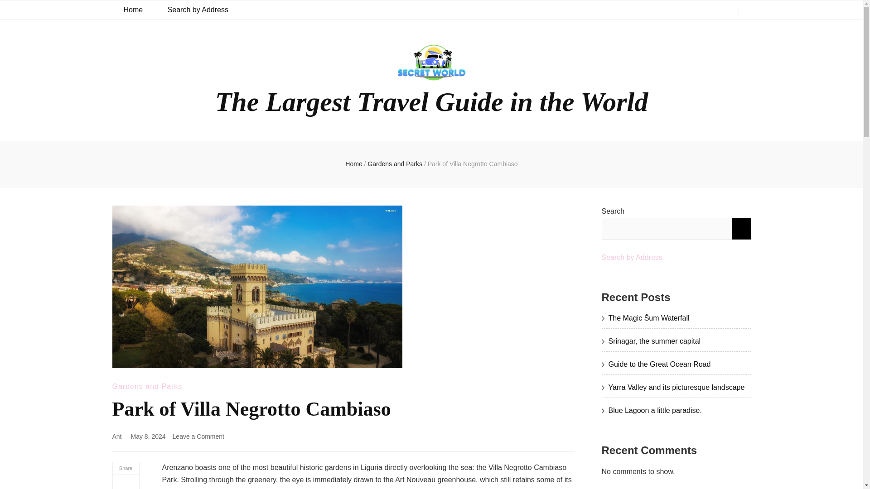 This screenshot has height=489, width=870. Describe the element at coordinates (353, 164) in the screenshot. I see `Home` at that location.